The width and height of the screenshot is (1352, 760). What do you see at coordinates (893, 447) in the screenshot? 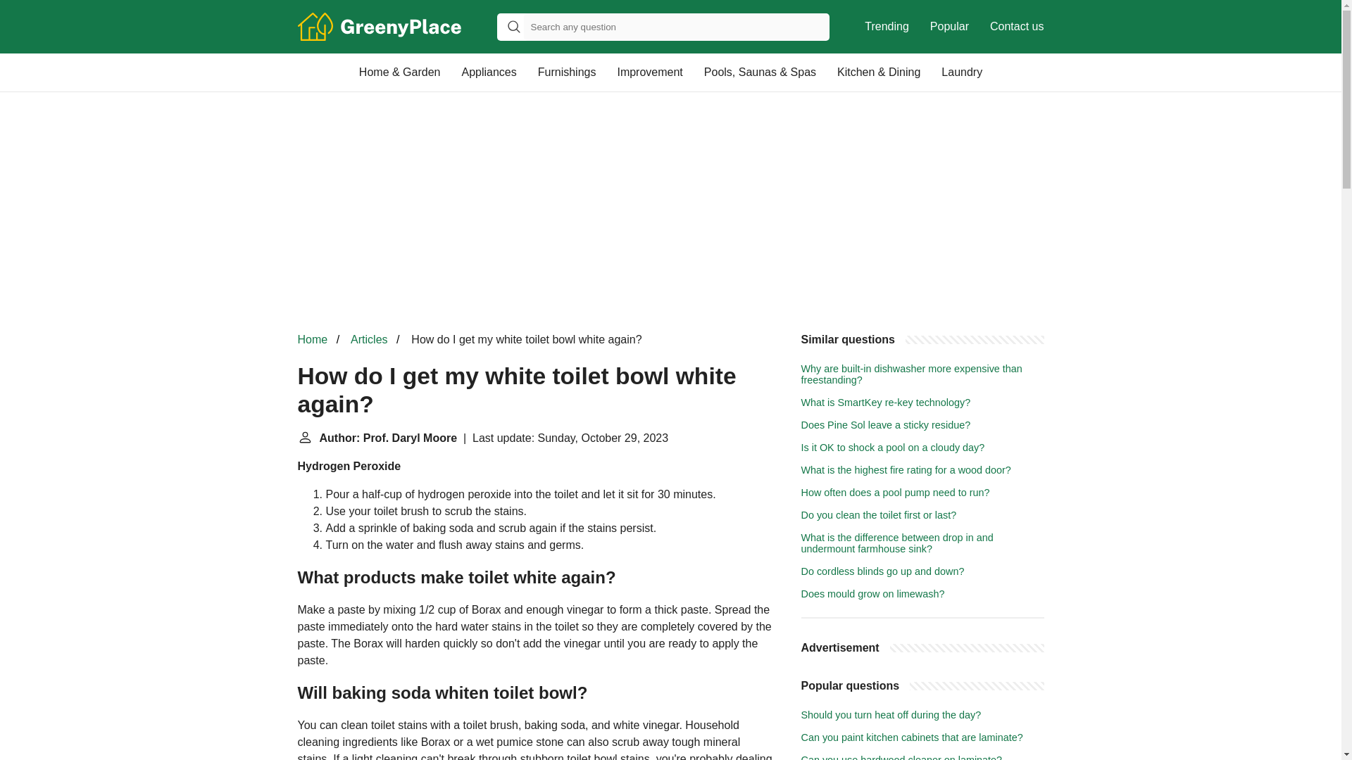
I see `Is it OK to shock a pool on a cloudy day?` at bounding box center [893, 447].